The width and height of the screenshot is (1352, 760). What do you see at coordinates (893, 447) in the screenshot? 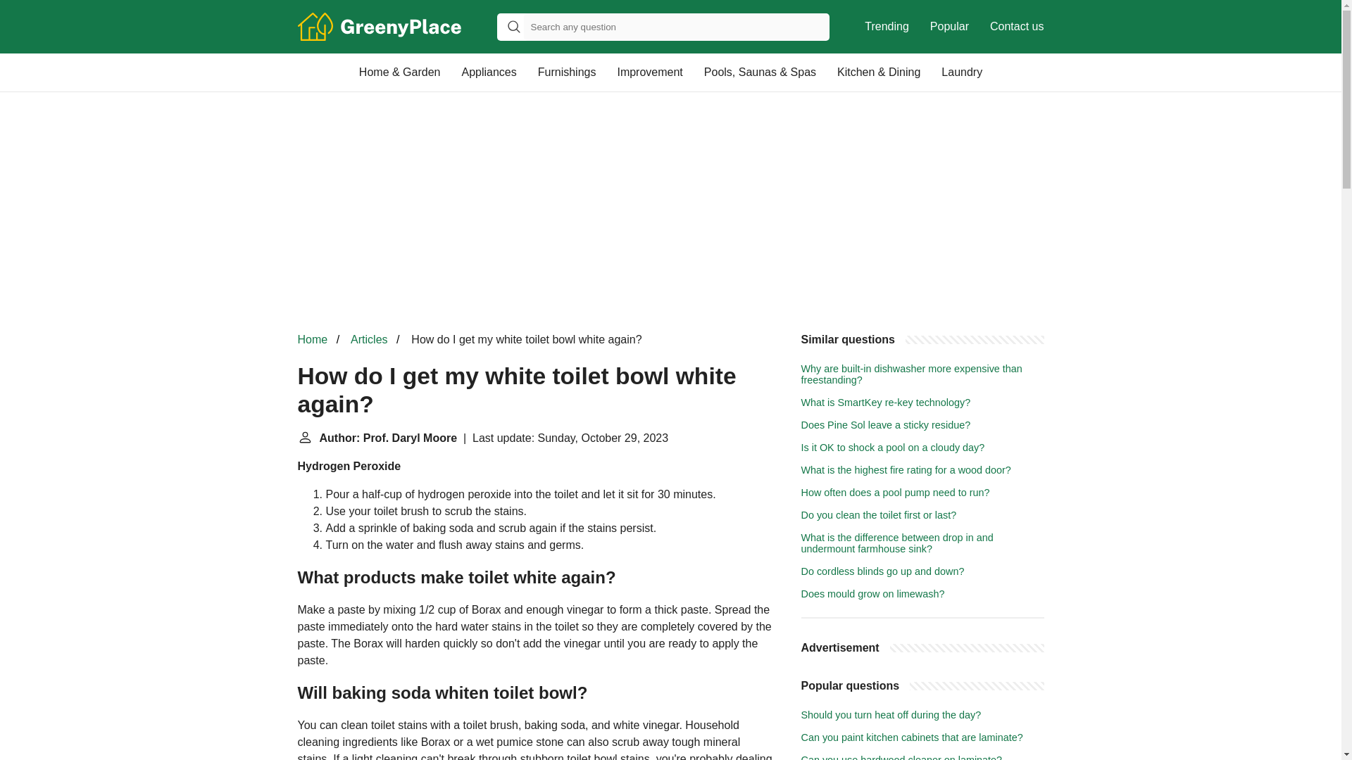
I see `Is it OK to shock a pool on a cloudy day?` at bounding box center [893, 447].